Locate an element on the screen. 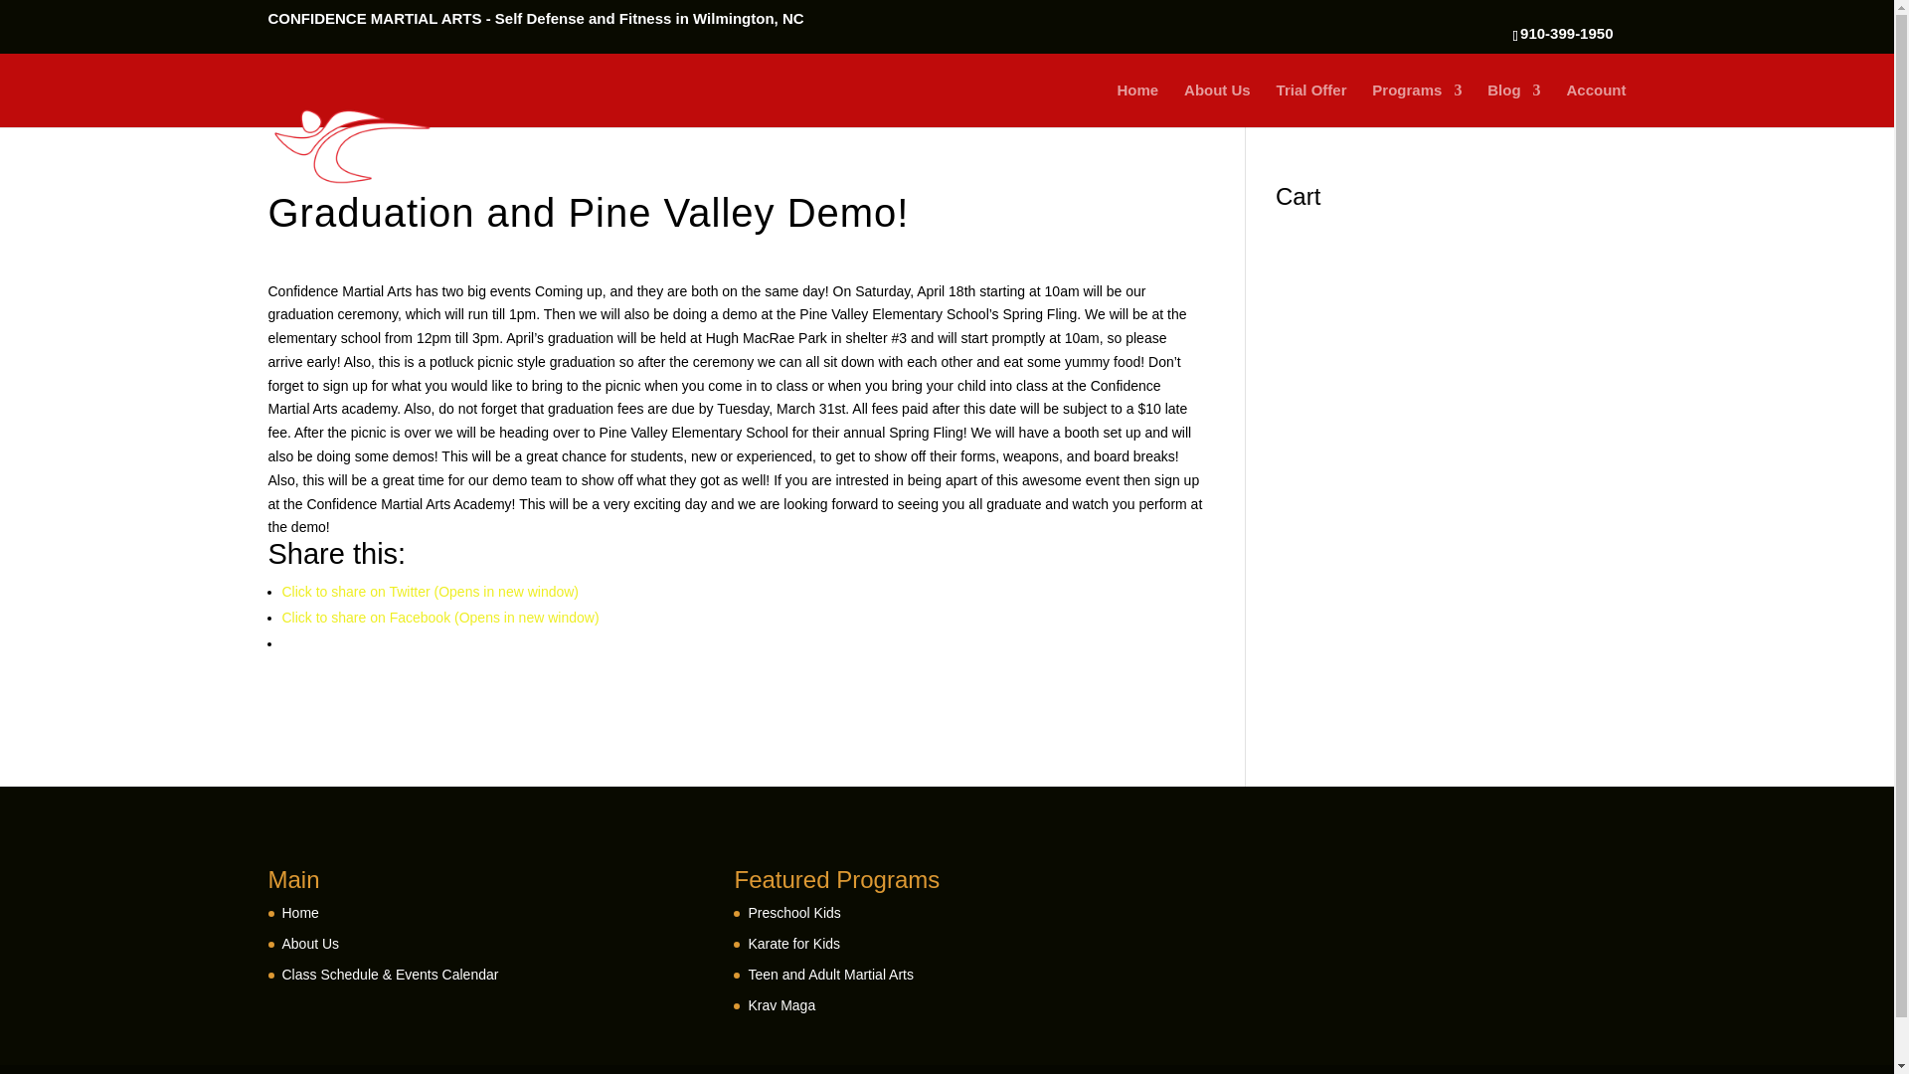 This screenshot has width=1909, height=1074. Account is located at coordinates (1597, 105).